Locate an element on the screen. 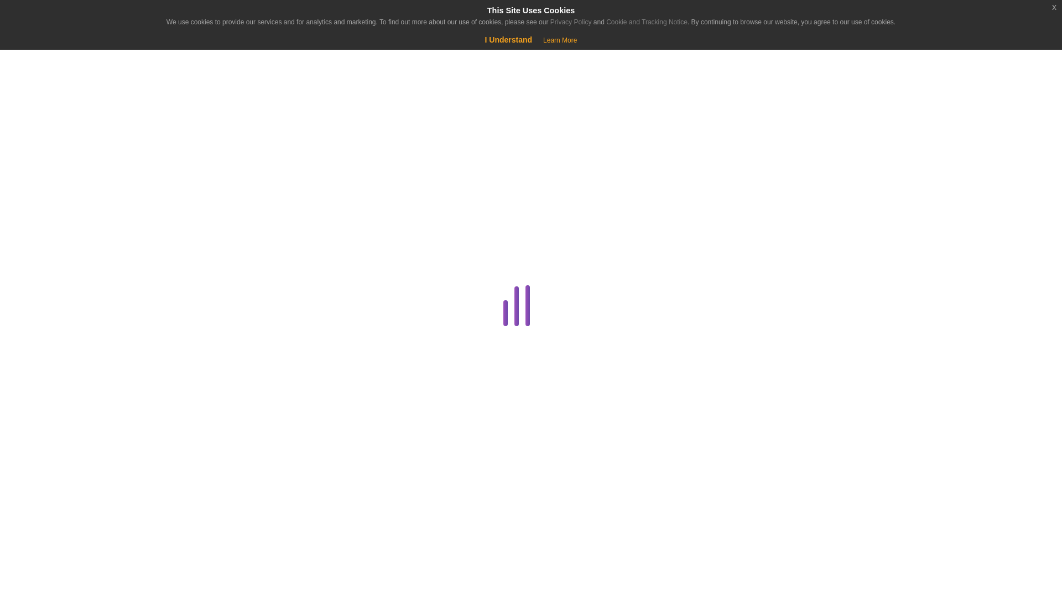 This screenshot has height=597, width=1062. Domains API is located at coordinates (207, 413).